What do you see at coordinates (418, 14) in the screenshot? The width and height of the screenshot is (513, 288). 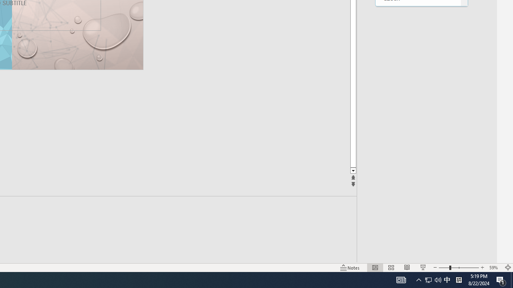 I see `Danish` at bounding box center [418, 14].